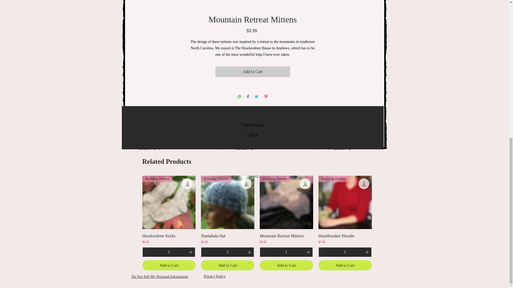  I want to click on Knitting Pattern, so click(286, 202).